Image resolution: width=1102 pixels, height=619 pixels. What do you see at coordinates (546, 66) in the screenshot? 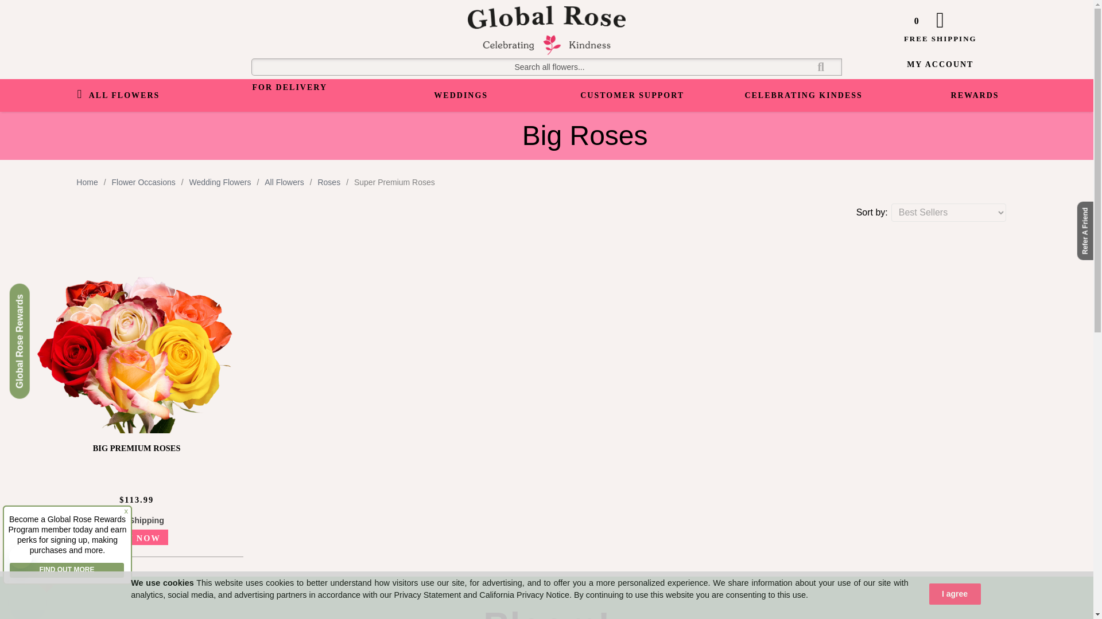
I see `Search all flowers...` at bounding box center [546, 66].